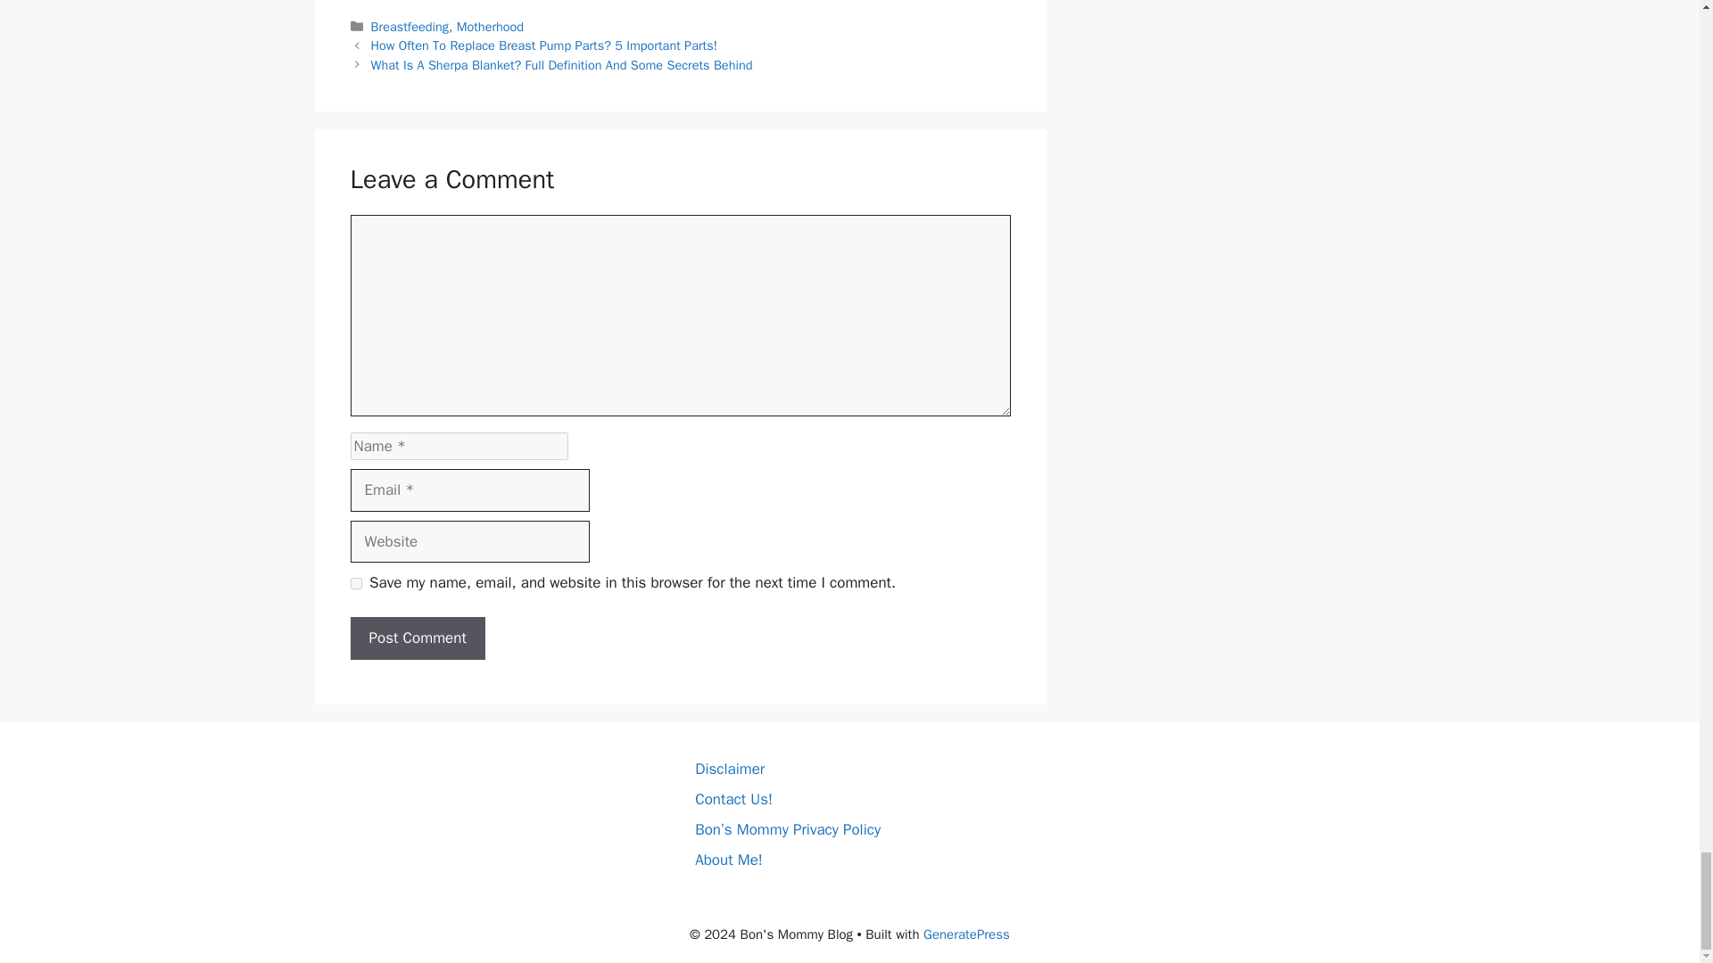  Describe the element at coordinates (355, 583) in the screenshot. I see `yes` at that location.